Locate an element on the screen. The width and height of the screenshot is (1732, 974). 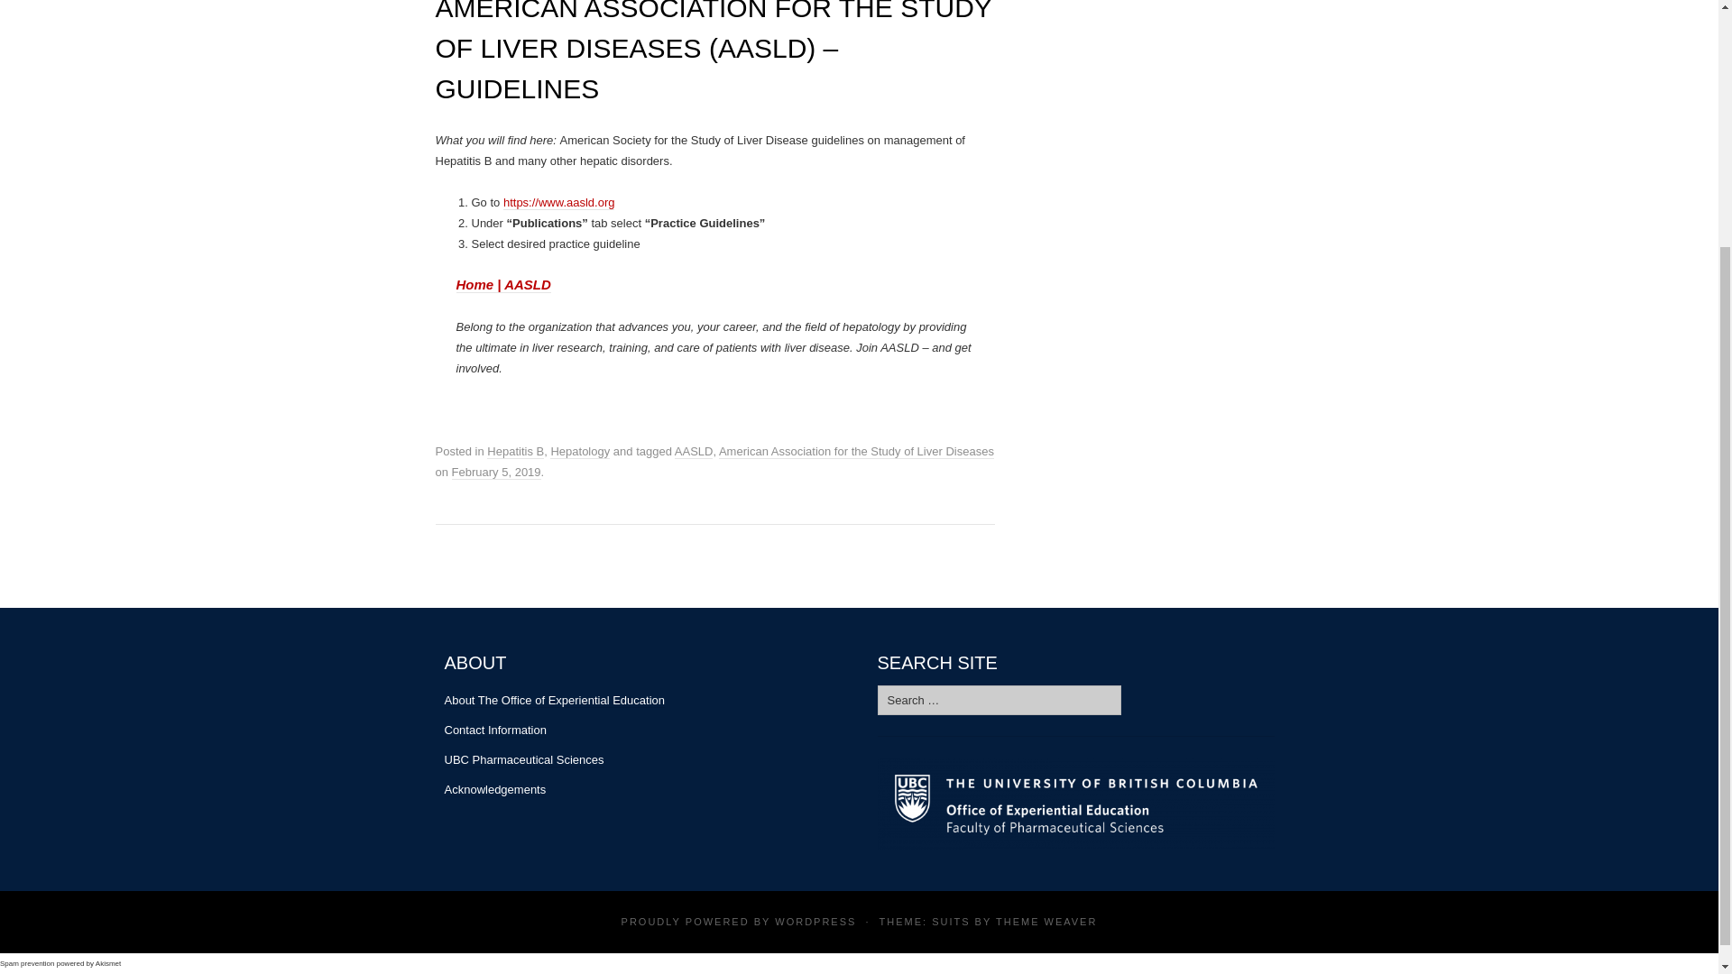
Theme Developer is located at coordinates (1046, 922).